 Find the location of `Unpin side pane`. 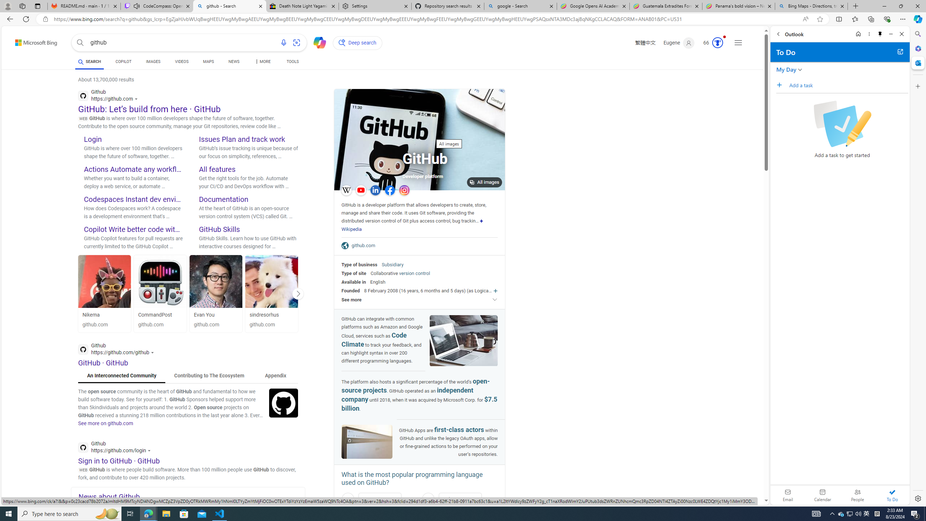

Unpin side pane is located at coordinates (880, 34).